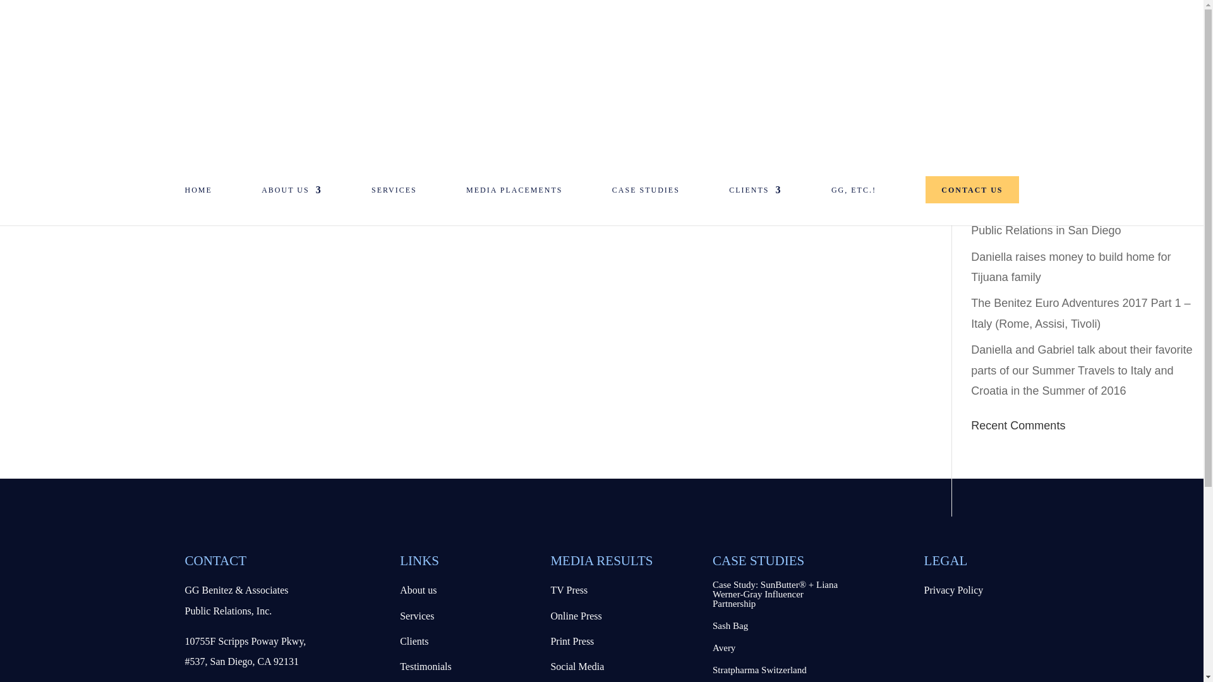 The image size is (1213, 682). Describe the element at coordinates (417, 615) in the screenshot. I see `Services` at that location.